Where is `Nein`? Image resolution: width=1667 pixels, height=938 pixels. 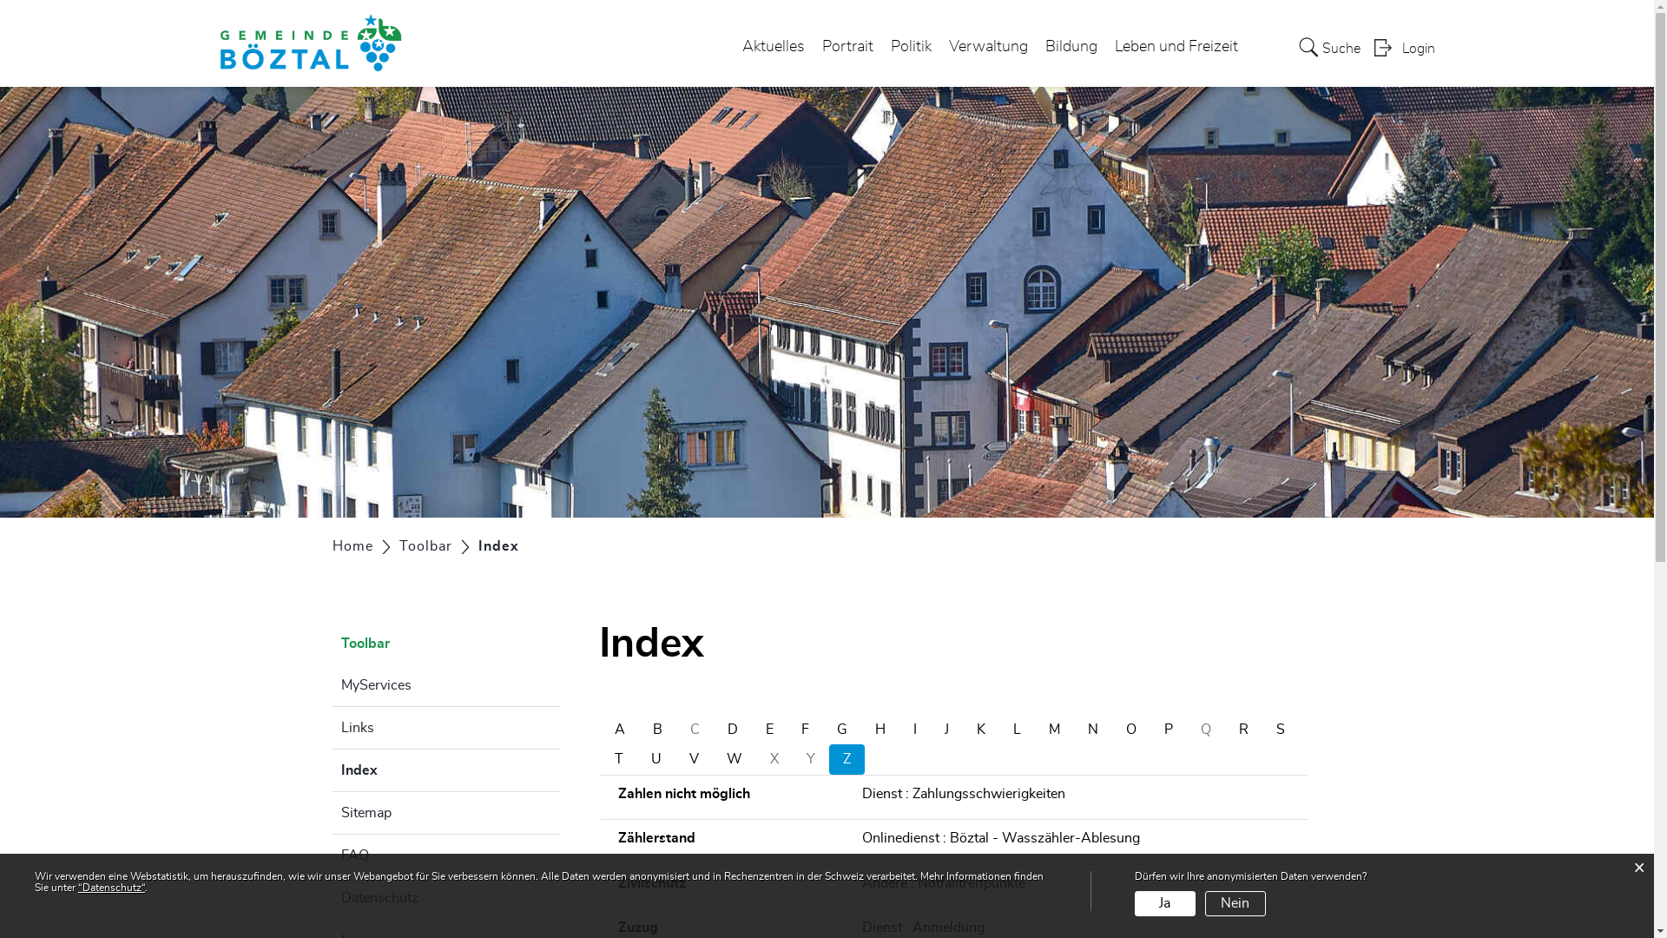
Nein is located at coordinates (1235, 903).